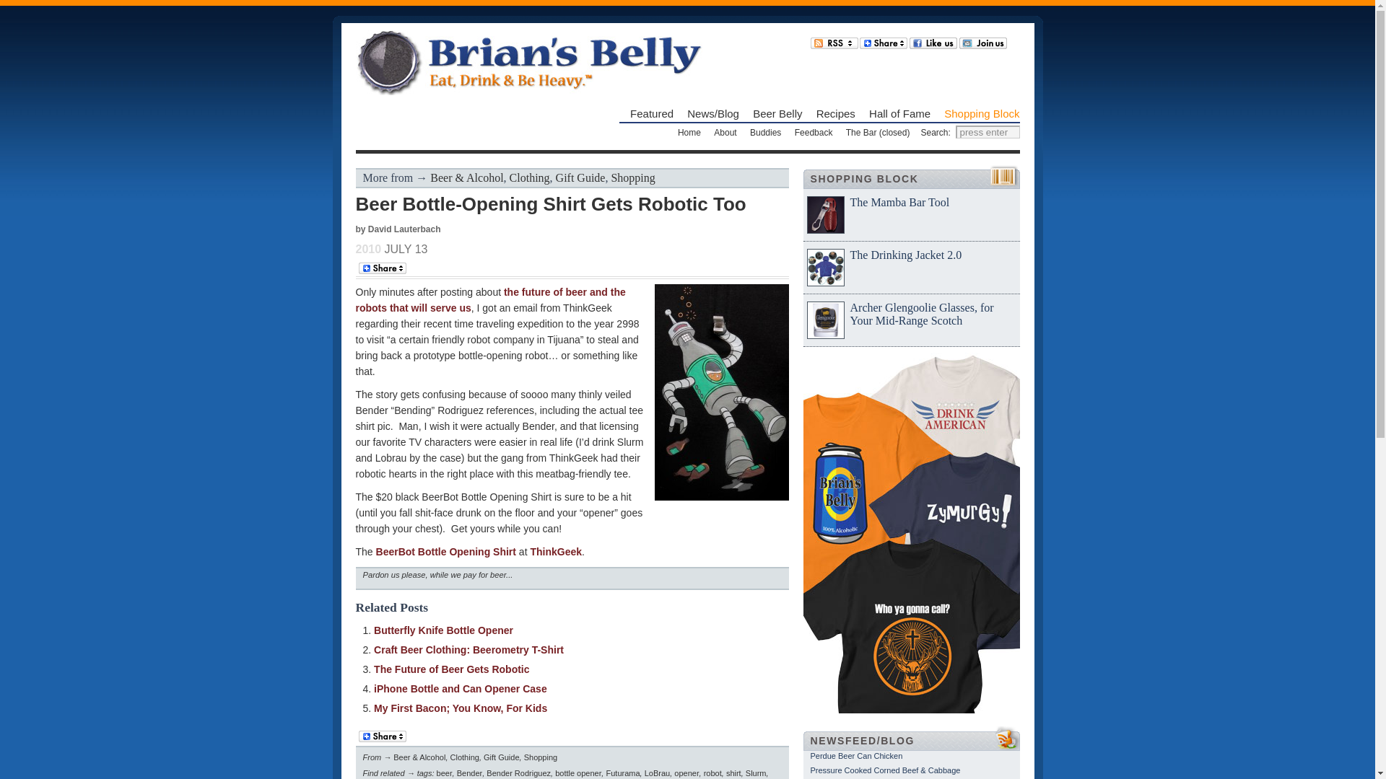 This screenshot has width=1386, height=779. Describe the element at coordinates (632, 177) in the screenshot. I see `Shopping` at that location.